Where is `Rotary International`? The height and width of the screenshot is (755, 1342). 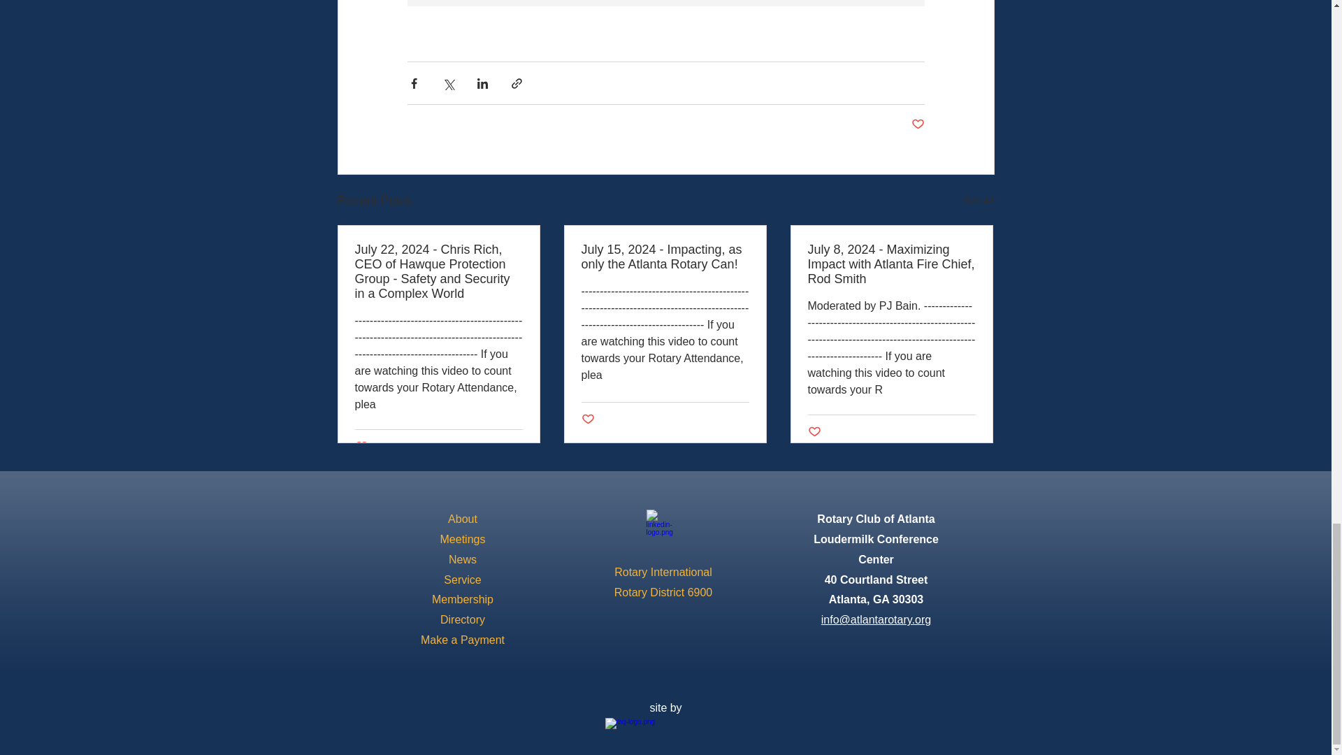
Rotary International is located at coordinates (663, 572).